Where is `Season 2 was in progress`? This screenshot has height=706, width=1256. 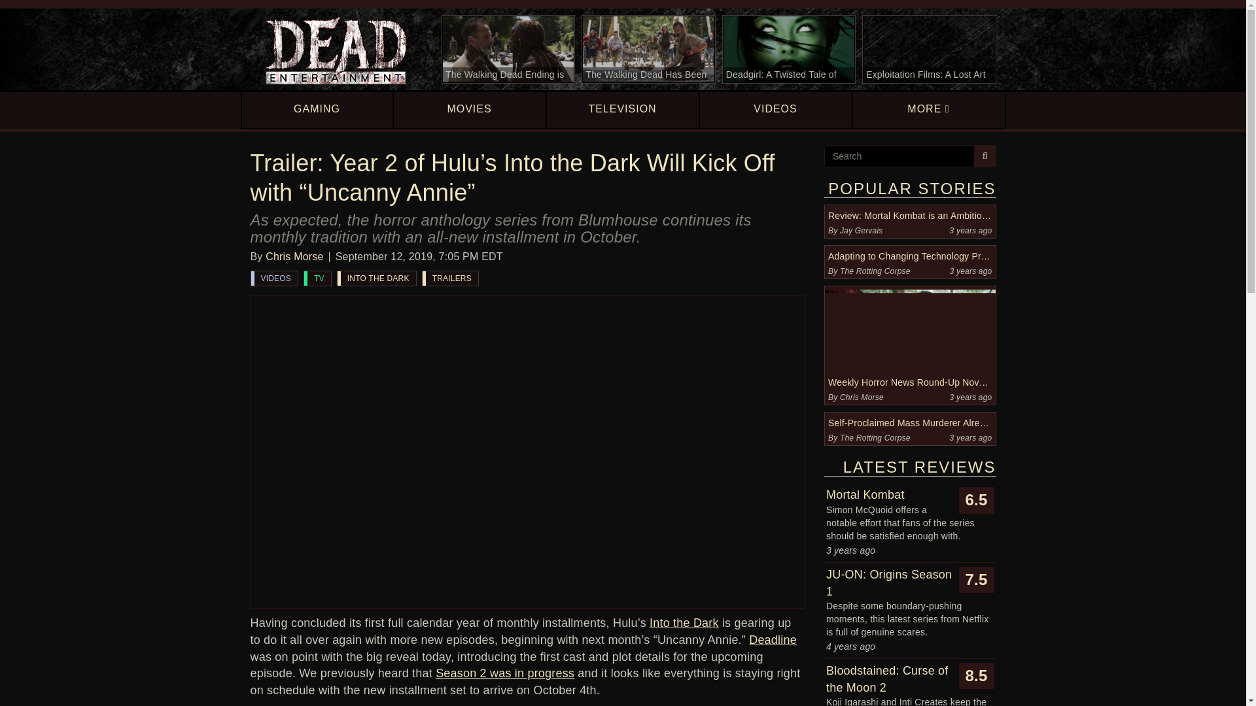
Season 2 was in progress is located at coordinates (505, 673).